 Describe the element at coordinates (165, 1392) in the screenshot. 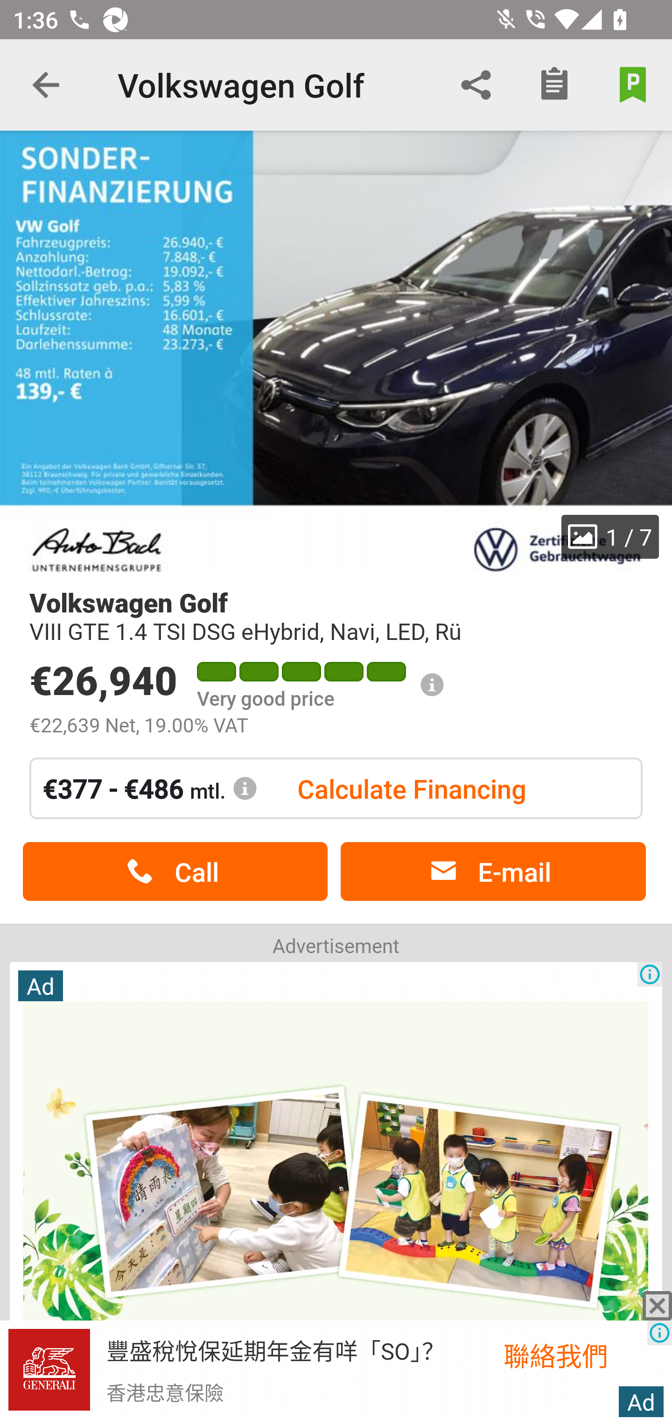

I see `香港忠意保險` at that location.